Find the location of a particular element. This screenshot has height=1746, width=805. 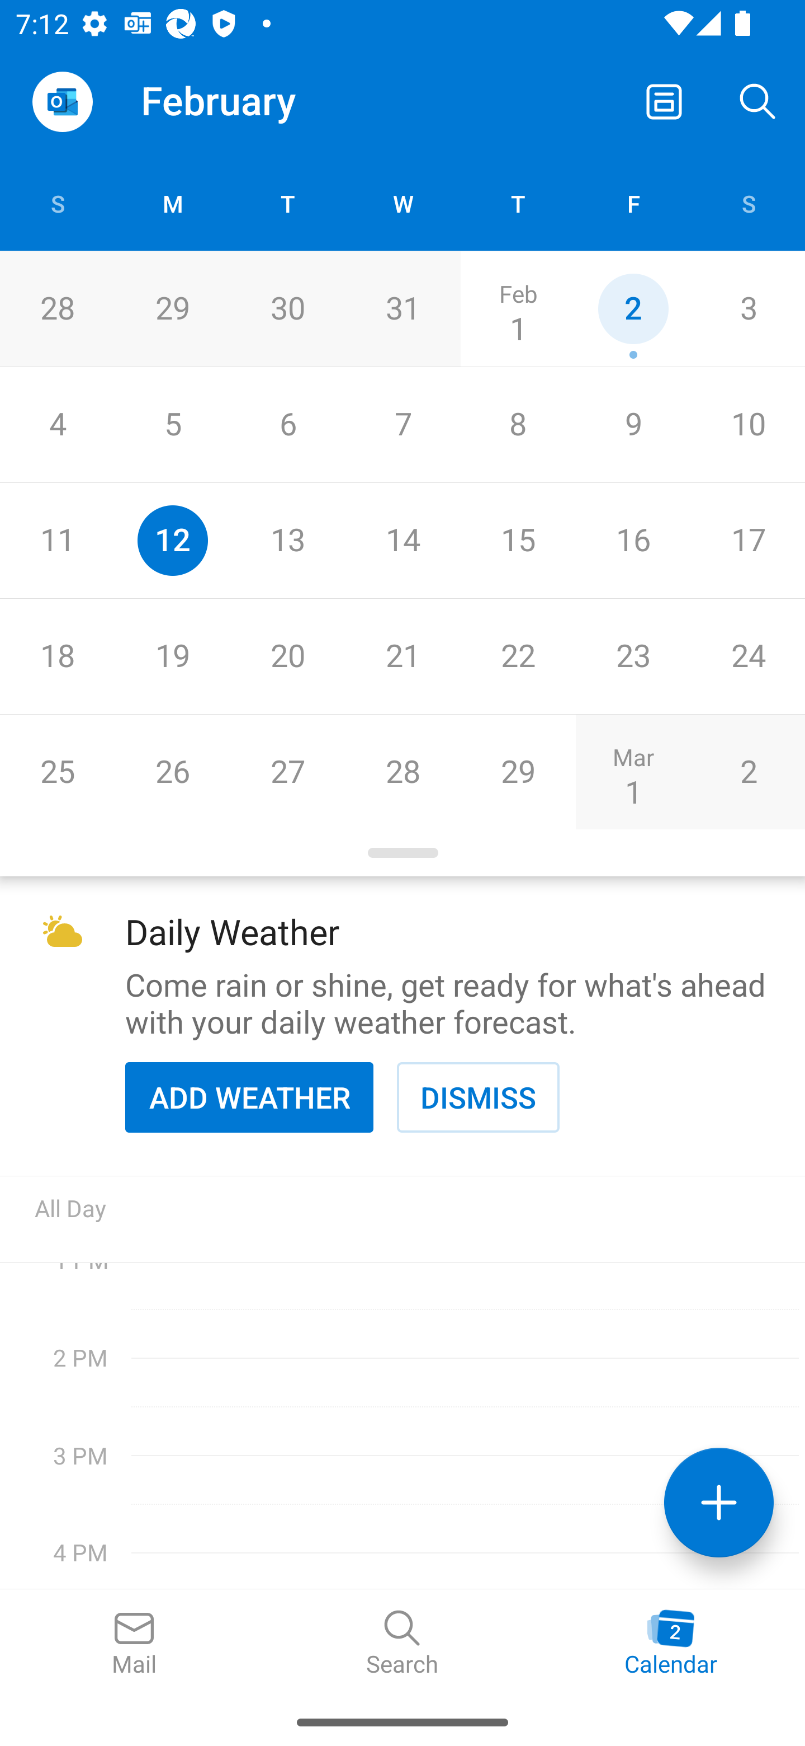

5 Monday, February 5 is located at coordinates (172, 424).